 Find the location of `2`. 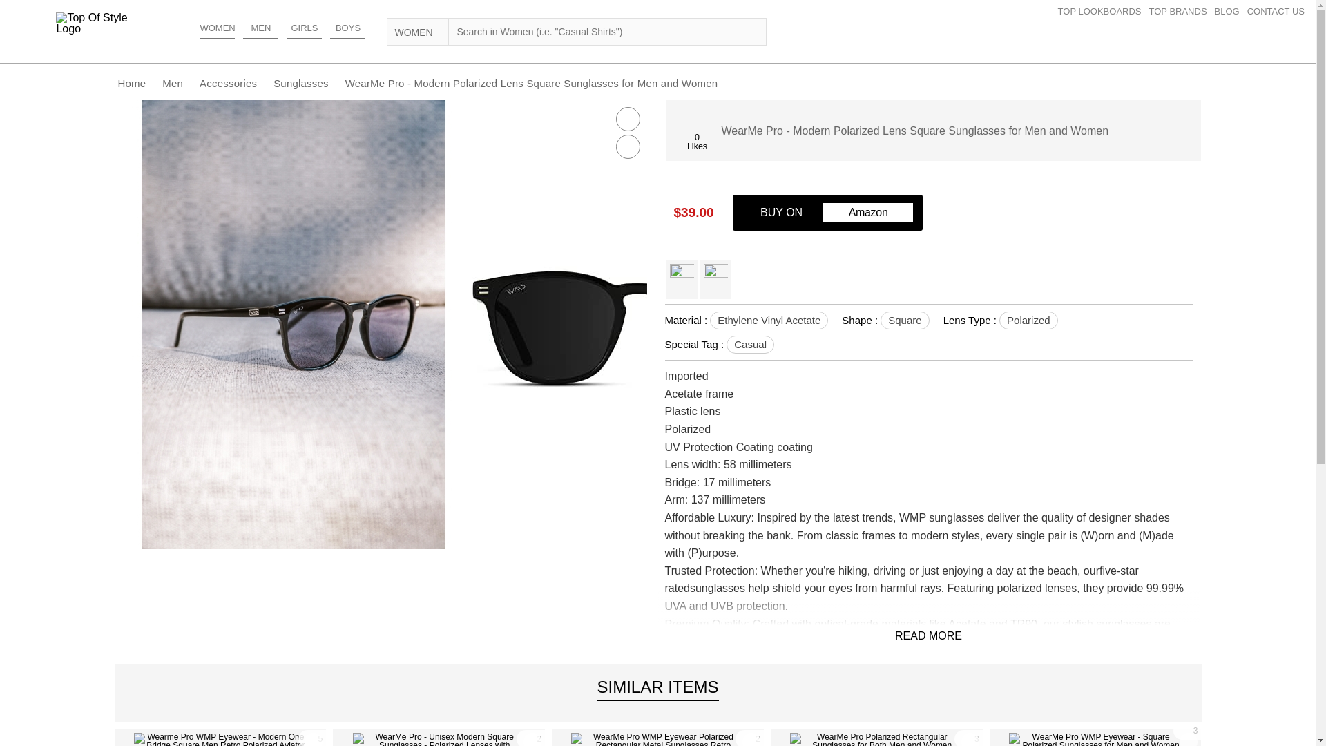

2 is located at coordinates (530, 738).